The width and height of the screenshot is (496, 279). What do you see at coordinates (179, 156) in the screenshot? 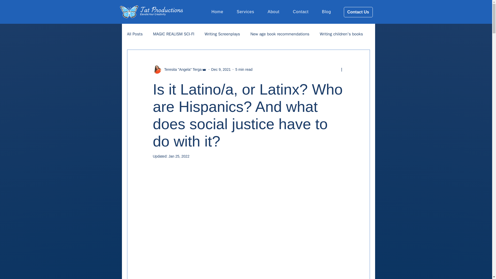
I see `Jan 25, 2022` at bounding box center [179, 156].